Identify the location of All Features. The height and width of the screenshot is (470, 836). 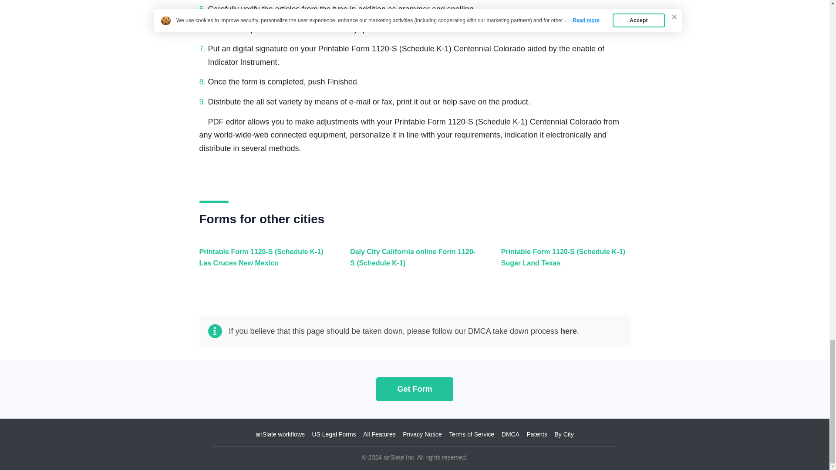
(379, 434).